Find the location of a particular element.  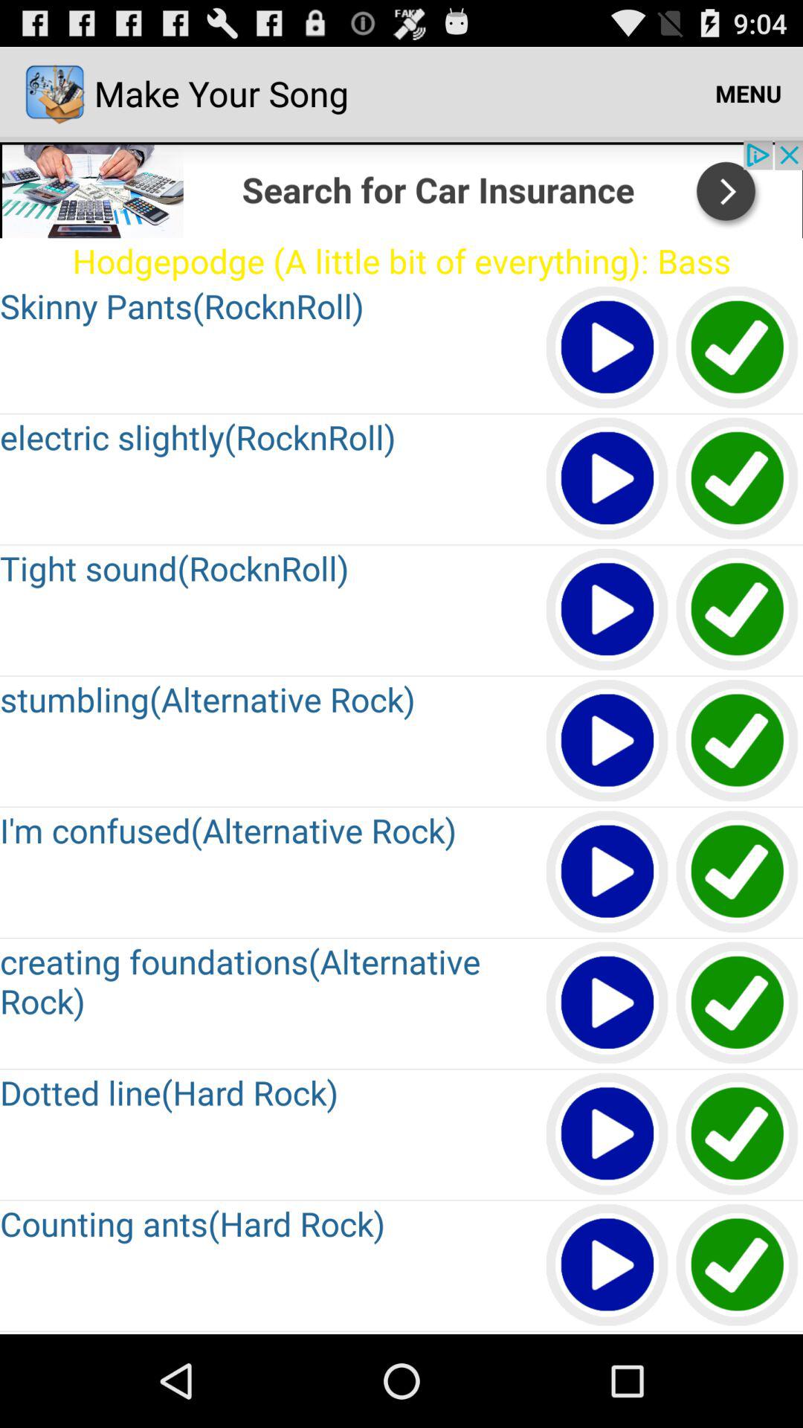

click to select button is located at coordinates (738, 1135).